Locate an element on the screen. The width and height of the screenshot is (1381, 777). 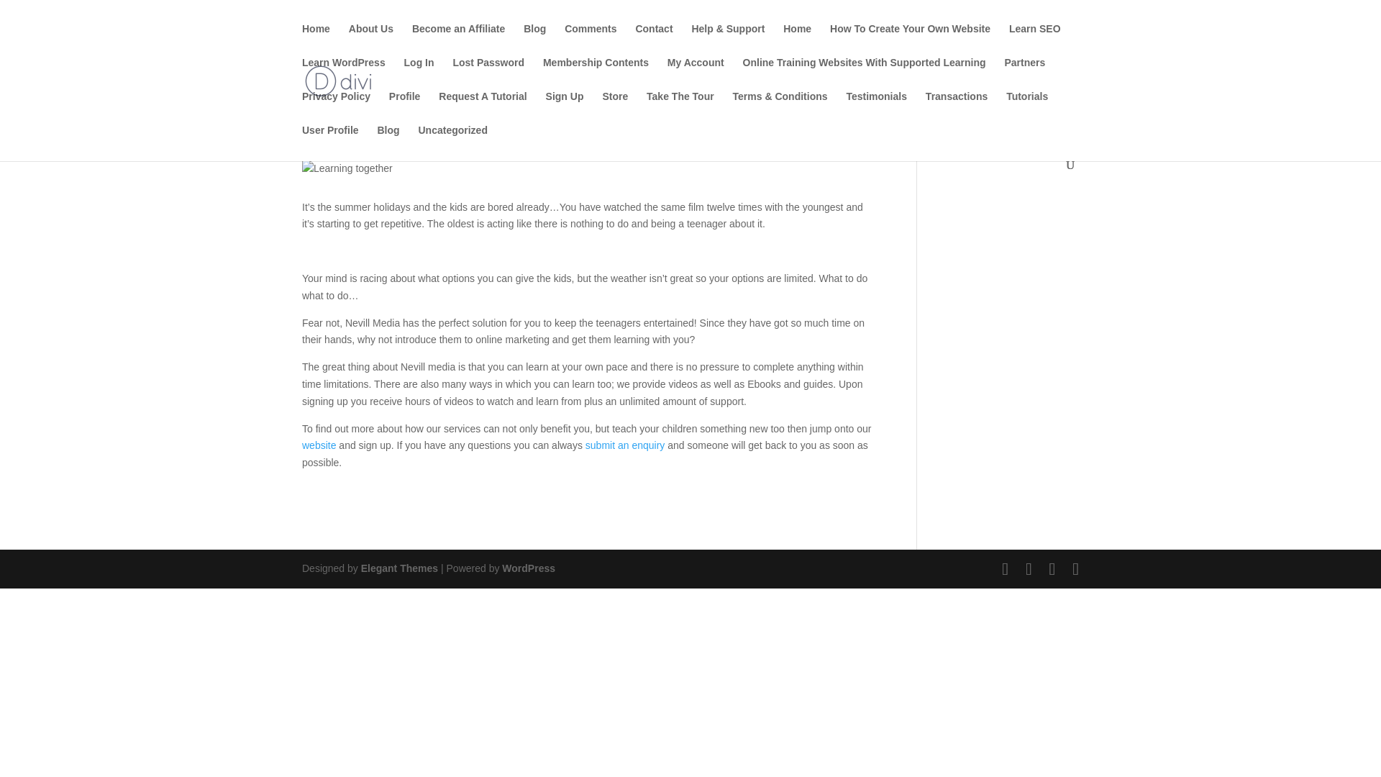
Profile is located at coordinates (405, 108).